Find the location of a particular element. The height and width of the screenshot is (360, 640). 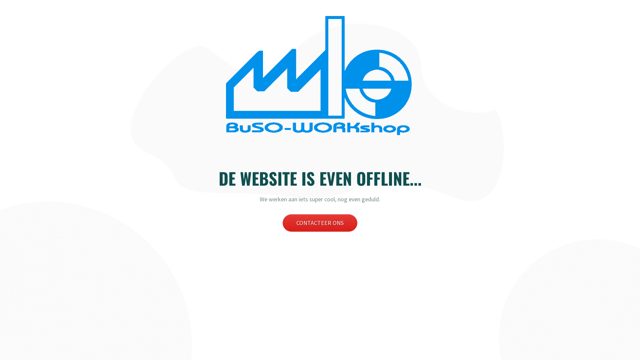

CONTACTEER ONS is located at coordinates (320, 223).